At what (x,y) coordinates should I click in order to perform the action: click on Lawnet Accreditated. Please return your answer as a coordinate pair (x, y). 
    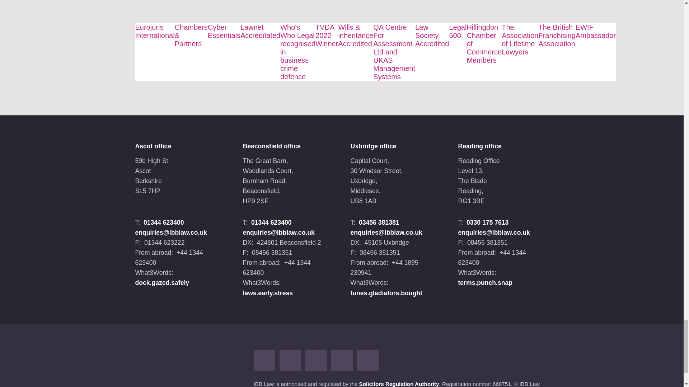
    Looking at the image, I should click on (261, 31).